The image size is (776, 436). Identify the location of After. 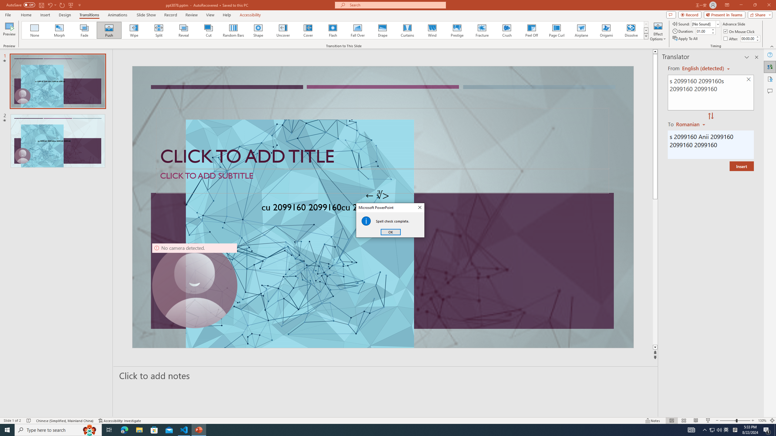
(748, 38).